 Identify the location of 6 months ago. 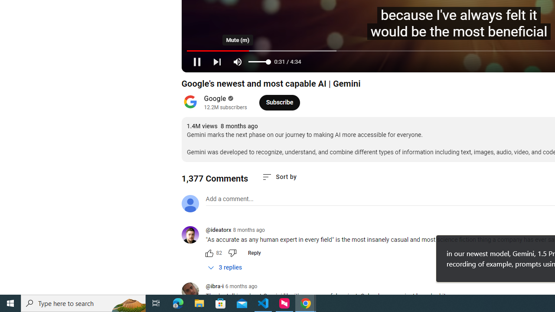
(241, 286).